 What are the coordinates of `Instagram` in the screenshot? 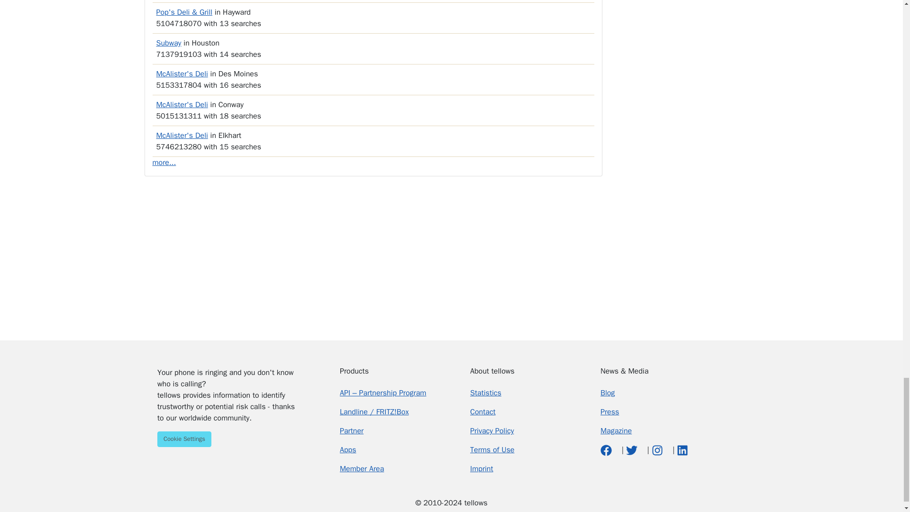 It's located at (658, 449).